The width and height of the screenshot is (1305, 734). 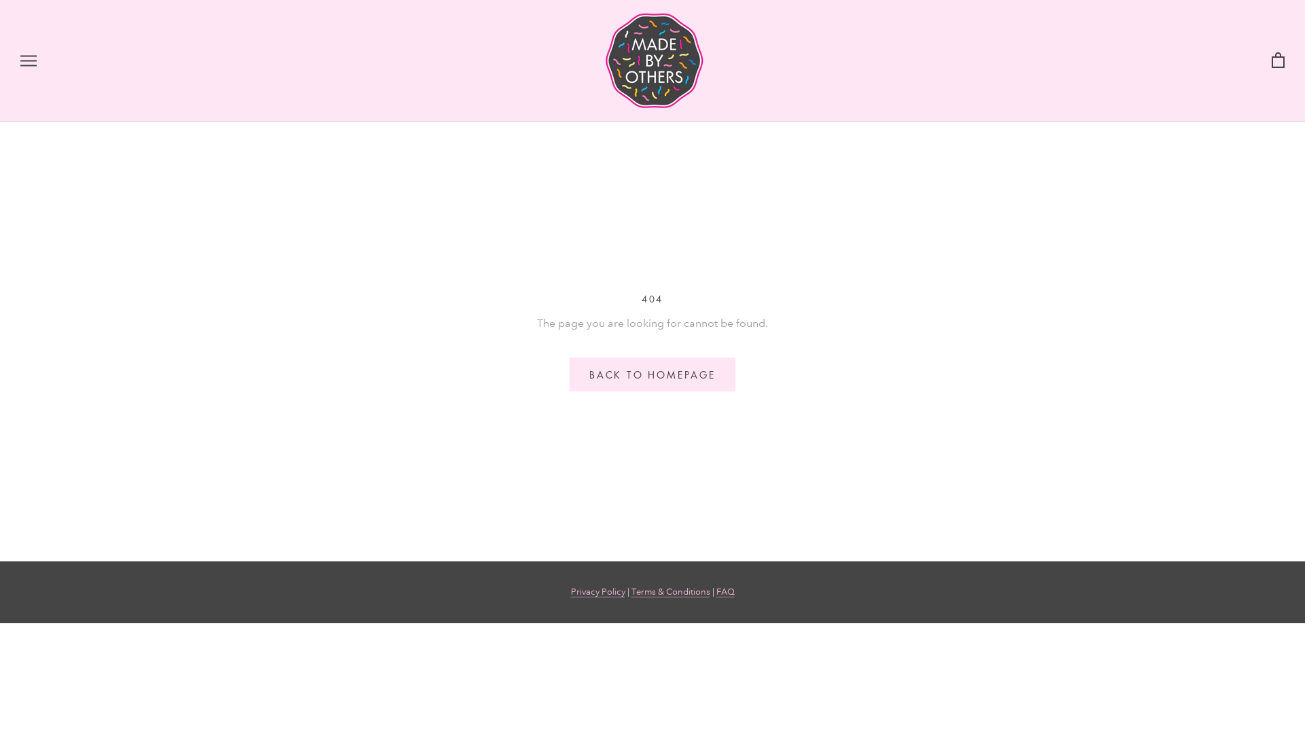 What do you see at coordinates (670, 592) in the screenshot?
I see `Terms & Conditions` at bounding box center [670, 592].